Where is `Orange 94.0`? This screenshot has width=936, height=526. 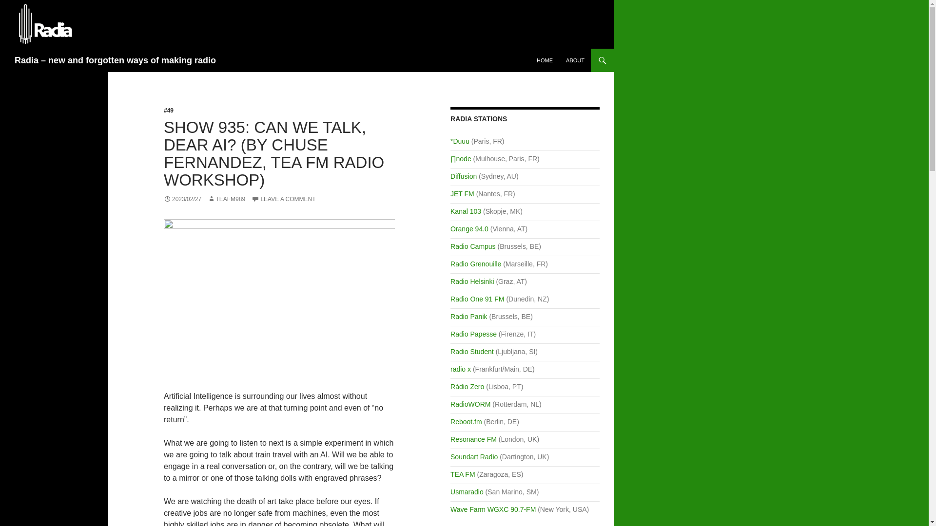 Orange 94.0 is located at coordinates (469, 229).